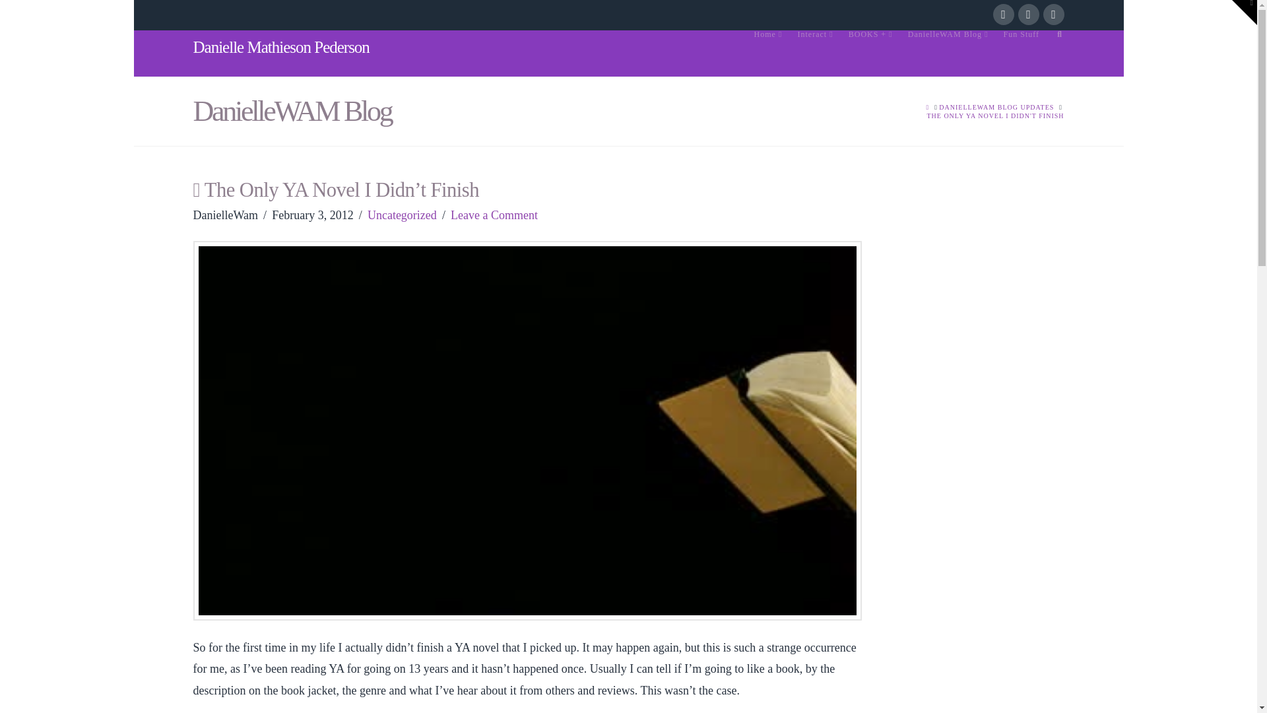 The width and height of the screenshot is (1267, 713). What do you see at coordinates (1021, 53) in the screenshot?
I see `Fun Stuff` at bounding box center [1021, 53].